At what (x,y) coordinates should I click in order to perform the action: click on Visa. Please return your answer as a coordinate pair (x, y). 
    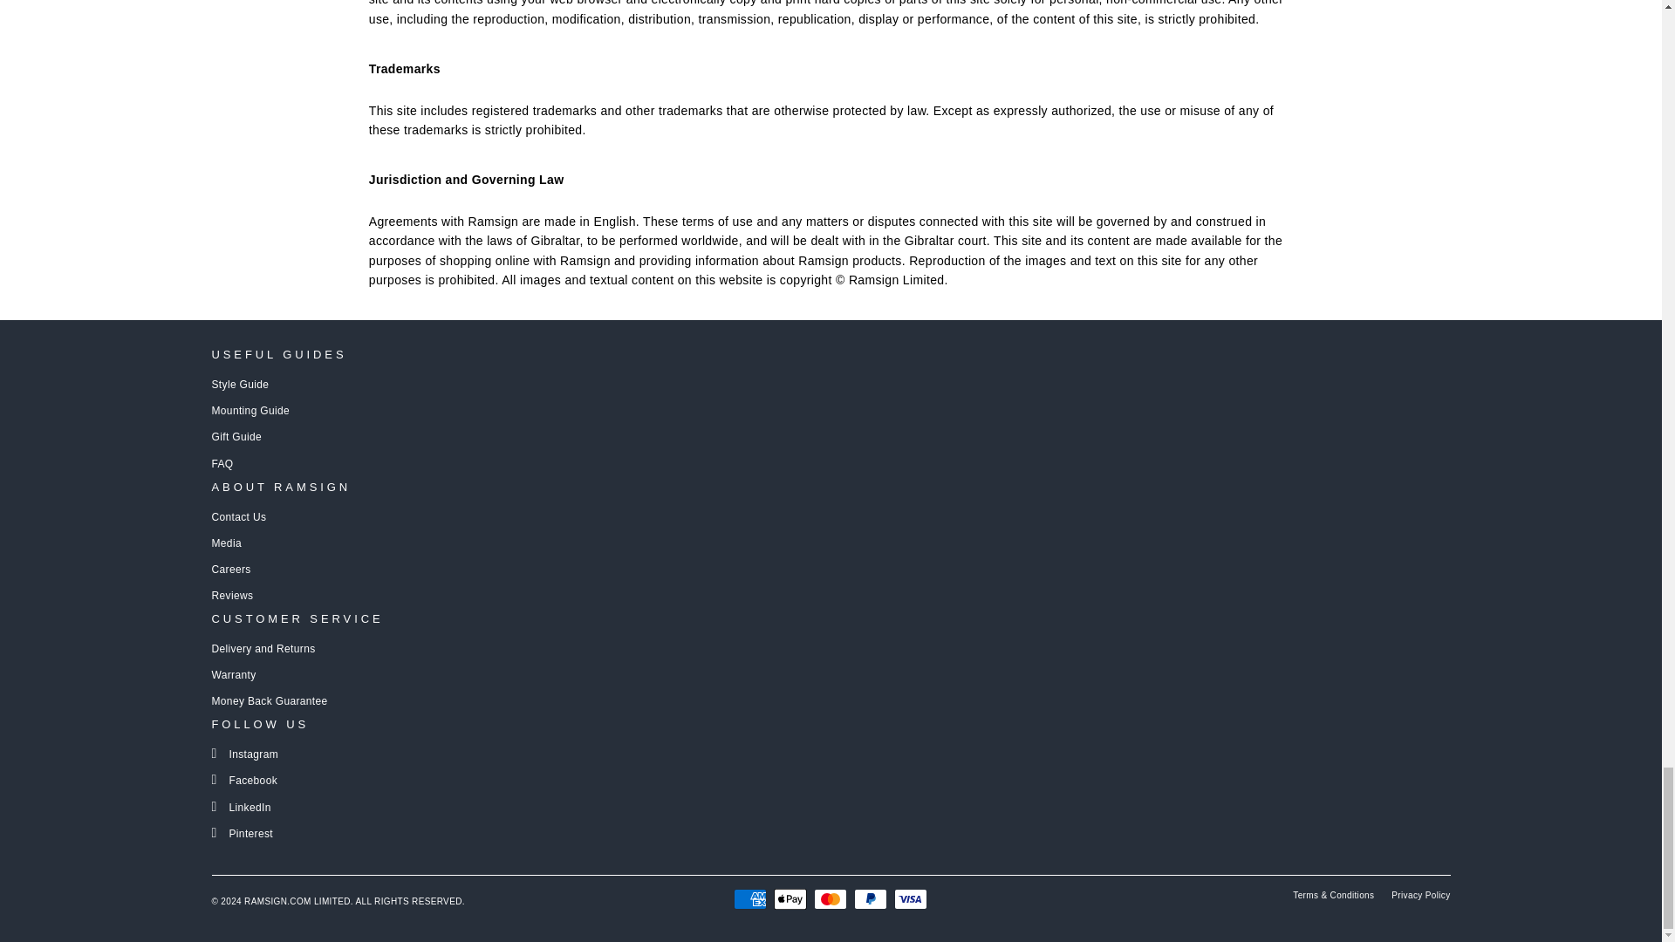
    Looking at the image, I should click on (911, 899).